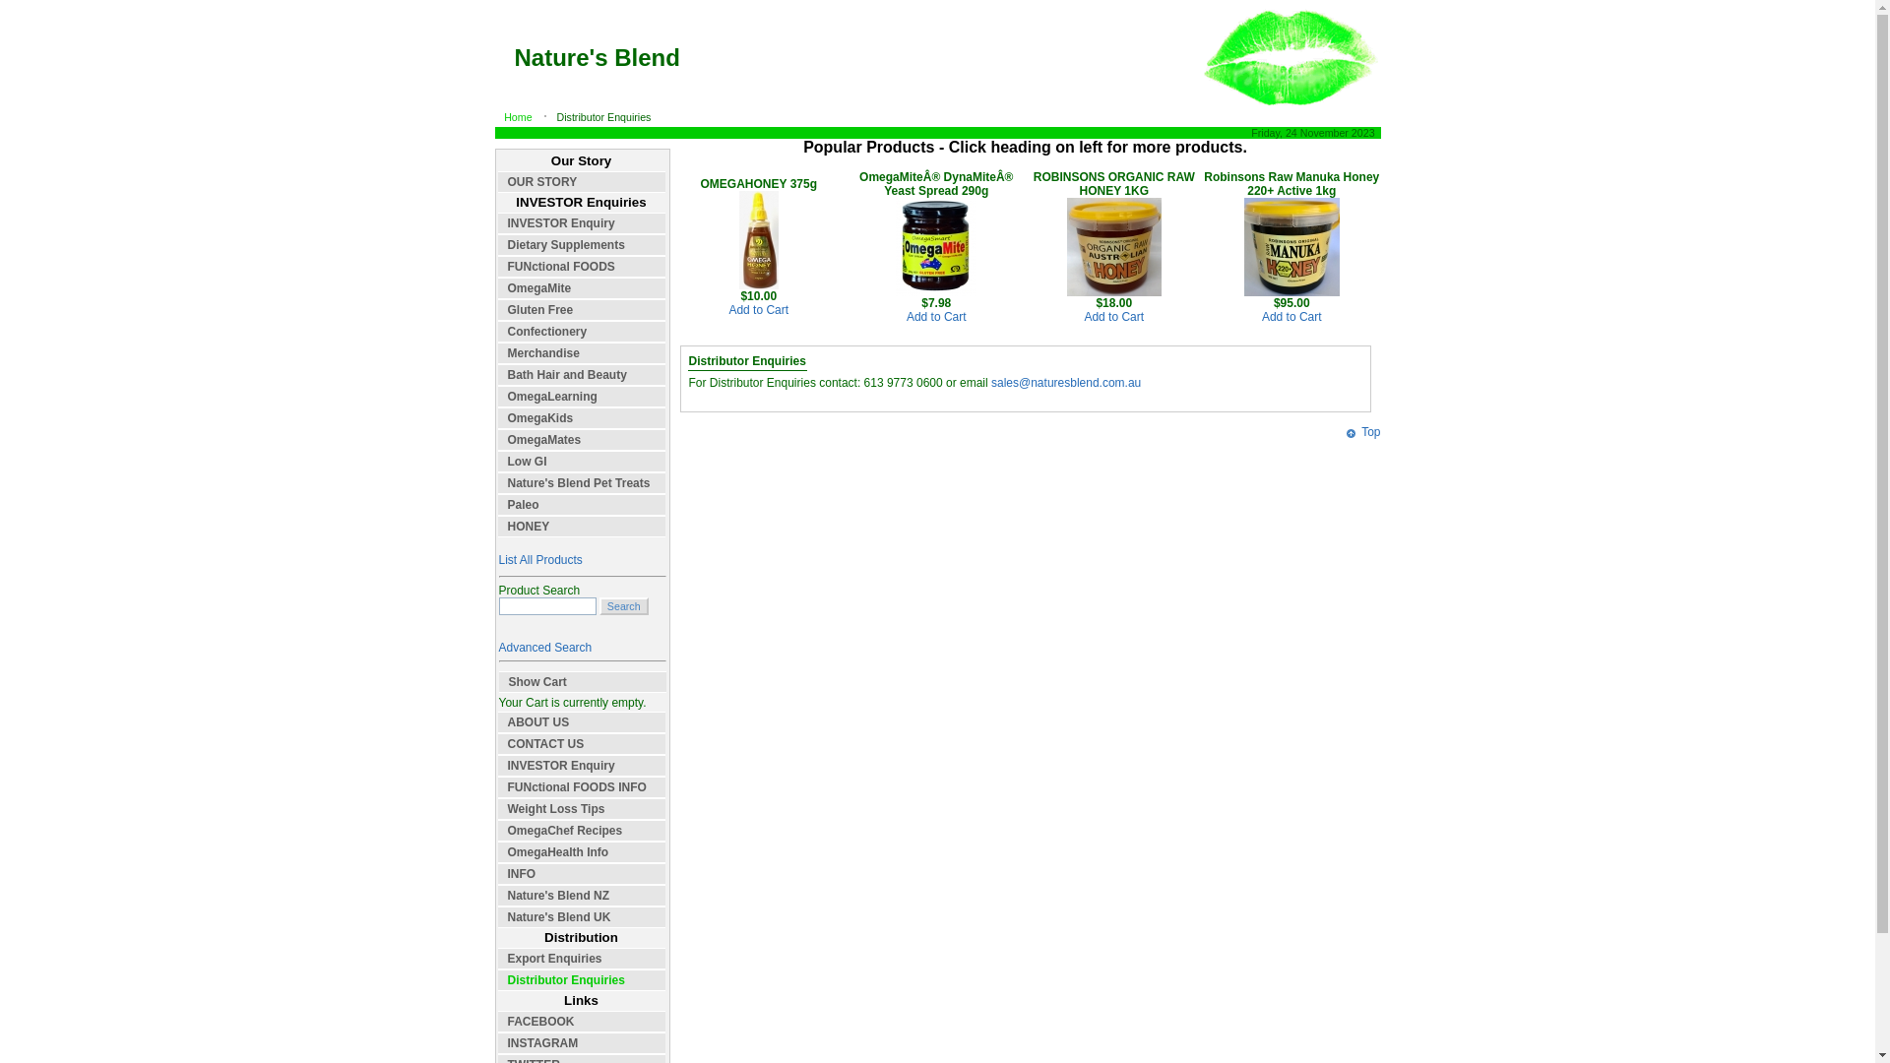  Describe the element at coordinates (1114, 317) in the screenshot. I see `Add to Cart` at that location.